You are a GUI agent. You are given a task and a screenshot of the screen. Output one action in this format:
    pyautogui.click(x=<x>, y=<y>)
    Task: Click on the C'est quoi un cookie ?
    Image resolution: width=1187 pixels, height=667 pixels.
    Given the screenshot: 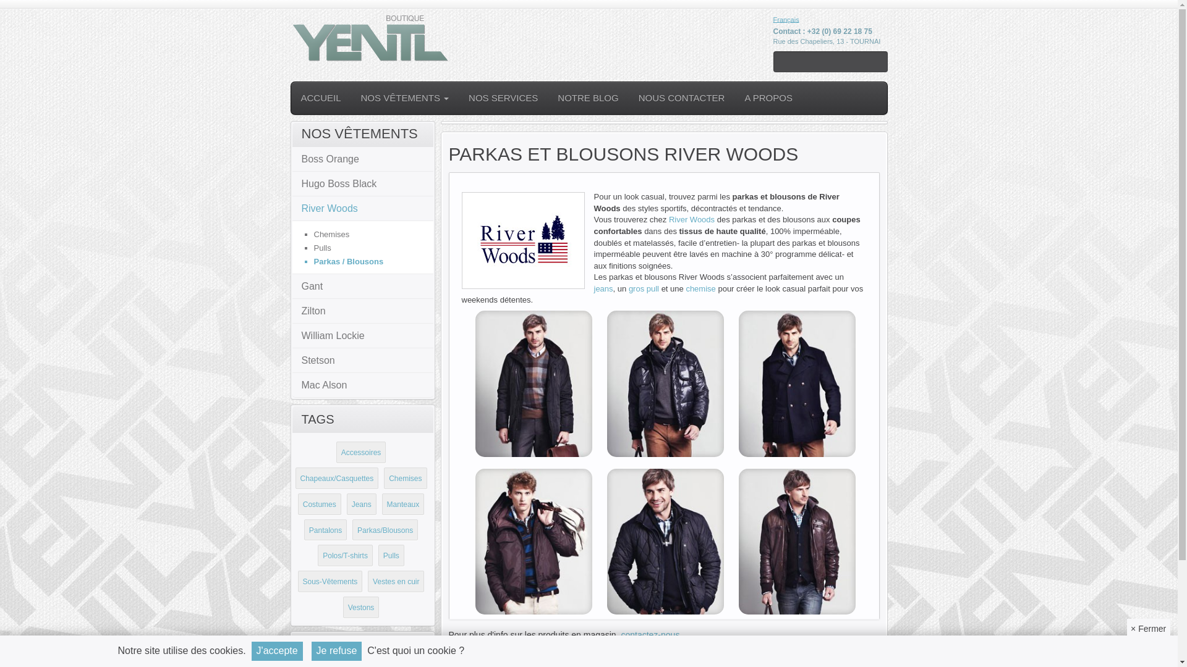 What is the action you would take?
    pyautogui.click(x=415, y=651)
    